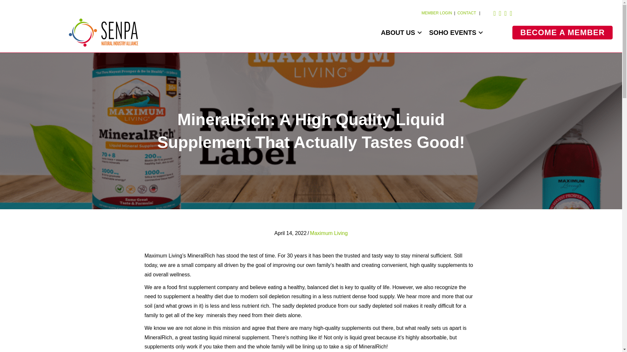 The width and height of the screenshot is (627, 352). What do you see at coordinates (329, 233) in the screenshot?
I see `Maximum Living` at bounding box center [329, 233].